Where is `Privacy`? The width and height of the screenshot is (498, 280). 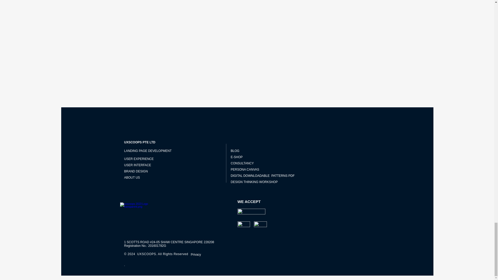 Privacy is located at coordinates (208, 255).